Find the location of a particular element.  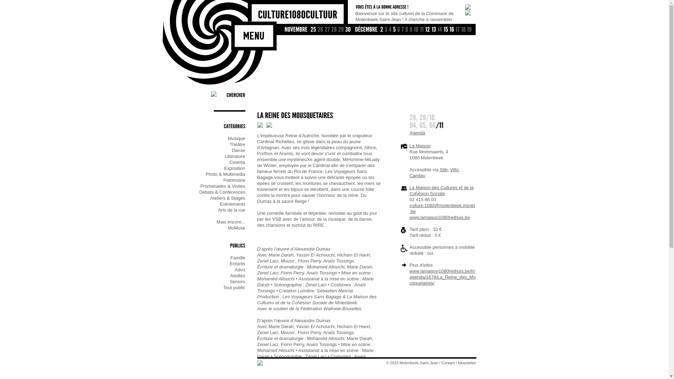

Musique is located at coordinates (204, 138).